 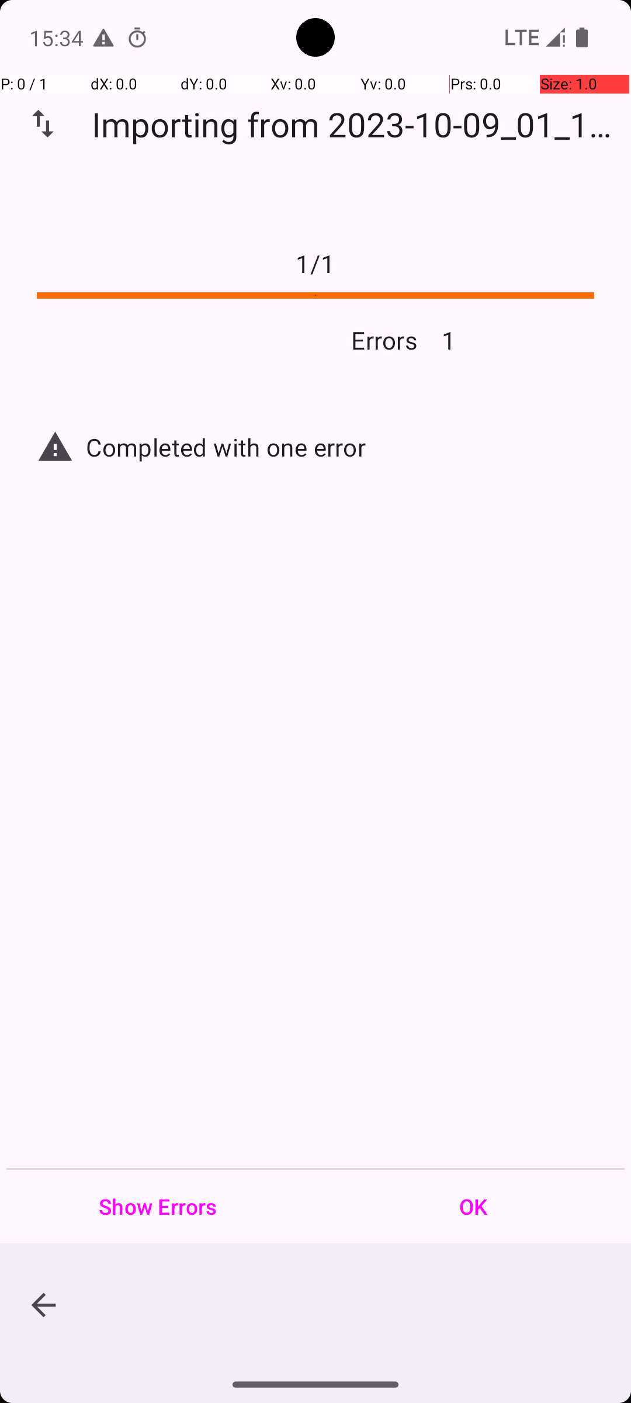 What do you see at coordinates (340, 447) in the screenshot?
I see `Completed with one error` at bounding box center [340, 447].